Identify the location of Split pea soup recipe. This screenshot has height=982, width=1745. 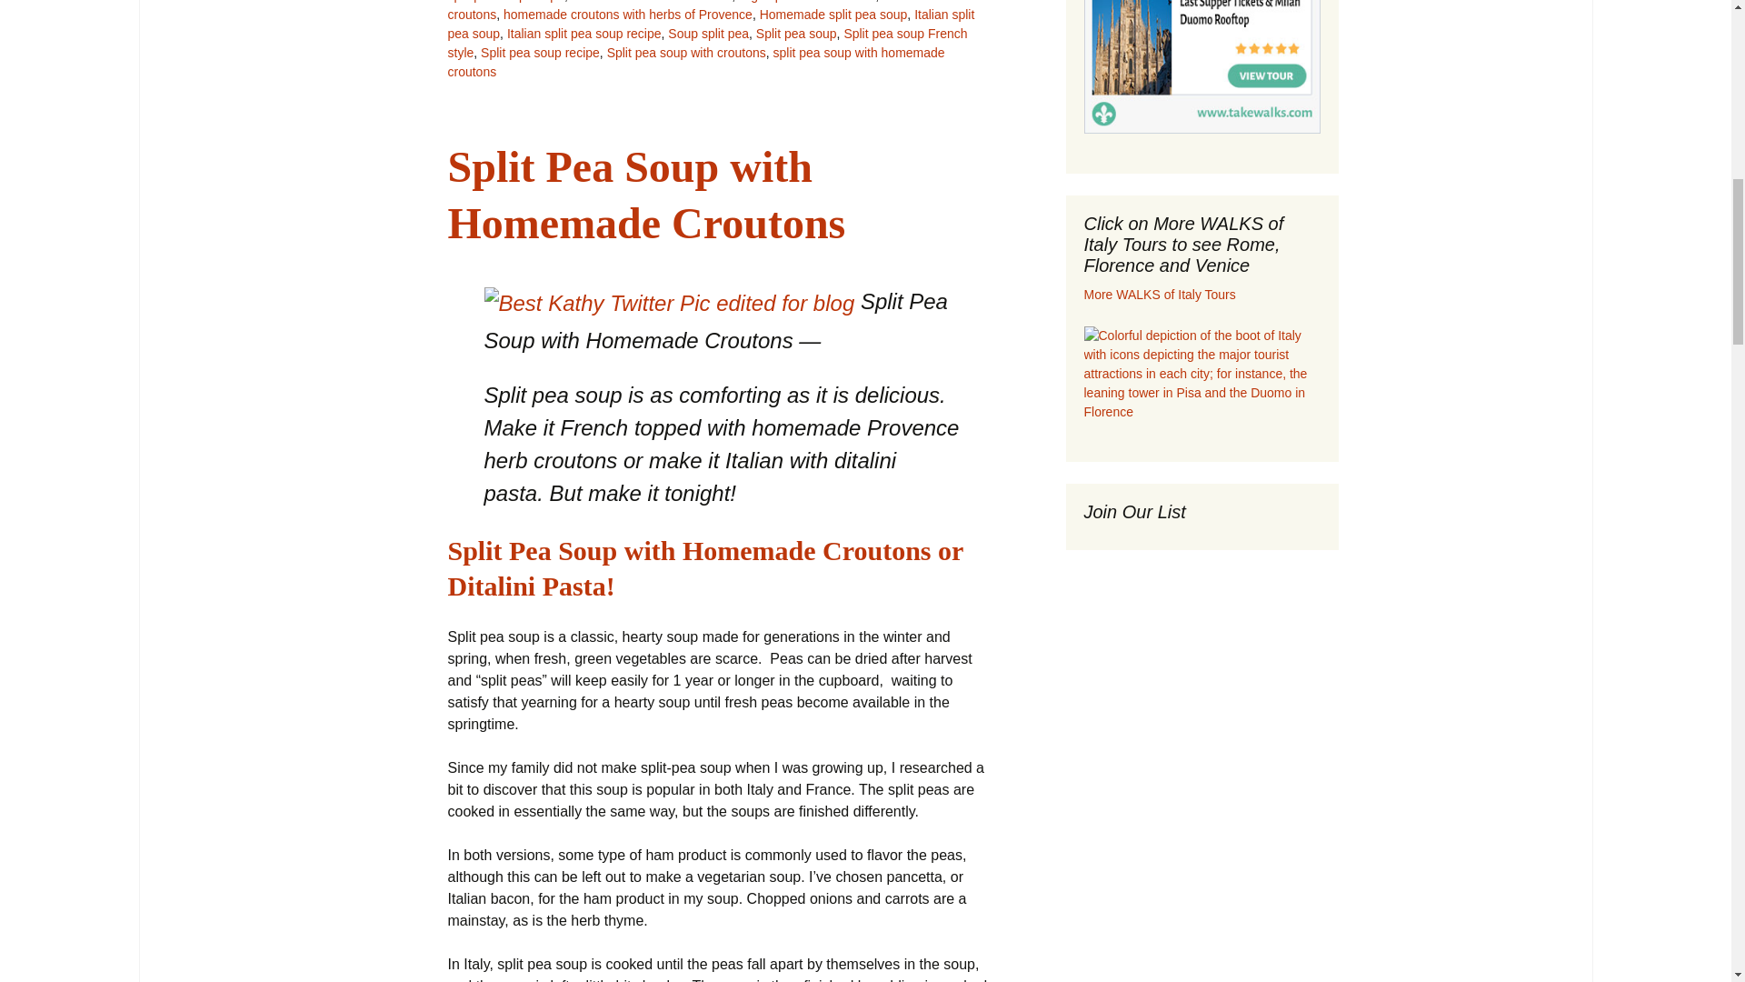
(540, 52).